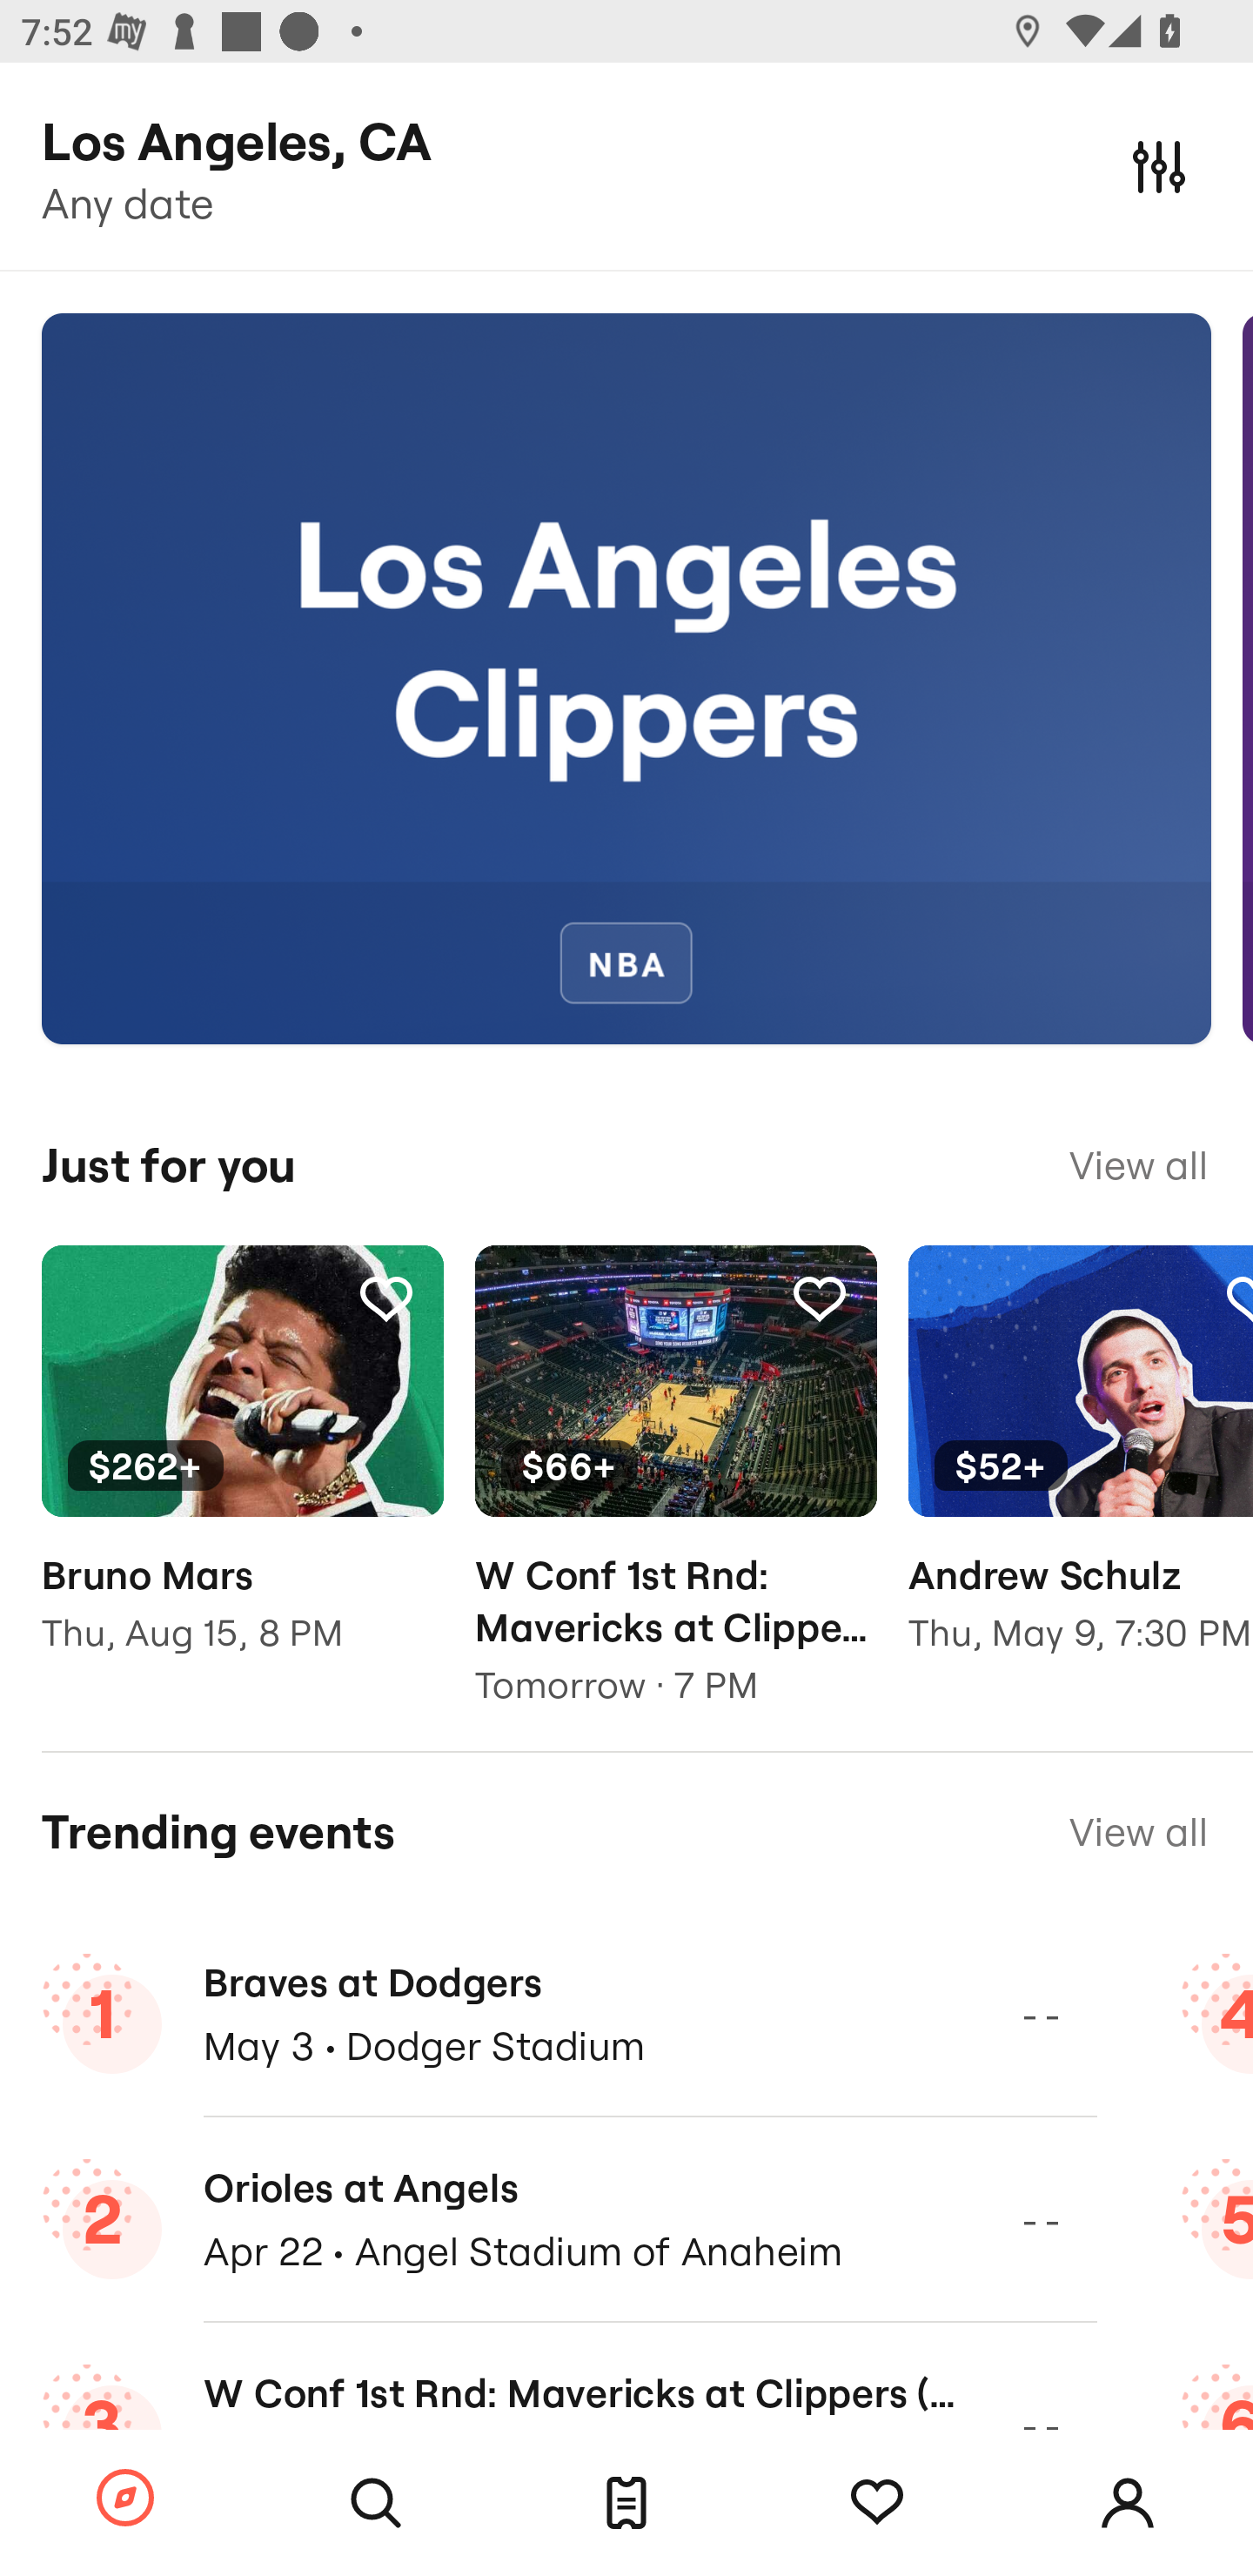 This screenshot has width=1253, height=2576. Describe the element at coordinates (1081, 1471) in the screenshot. I see `Tracking $52+ Andrew Schulz Thu, May 9, 7:30 PM` at that location.